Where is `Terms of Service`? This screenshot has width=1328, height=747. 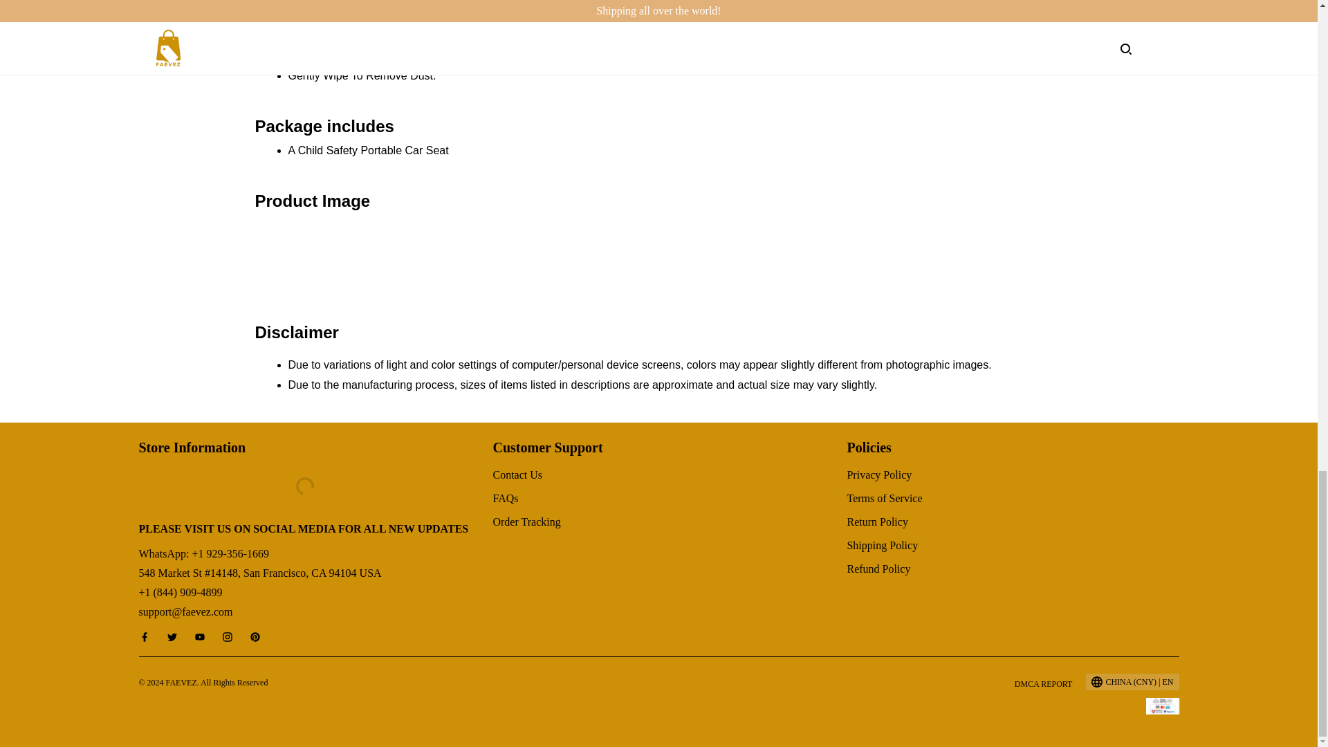
Terms of Service is located at coordinates (884, 498).